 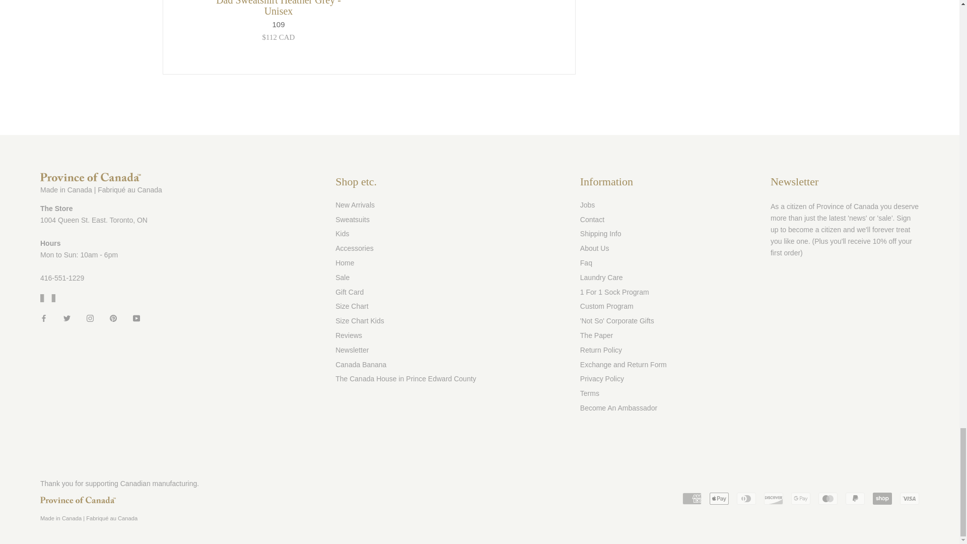 I want to click on Shop Pay, so click(x=882, y=499).